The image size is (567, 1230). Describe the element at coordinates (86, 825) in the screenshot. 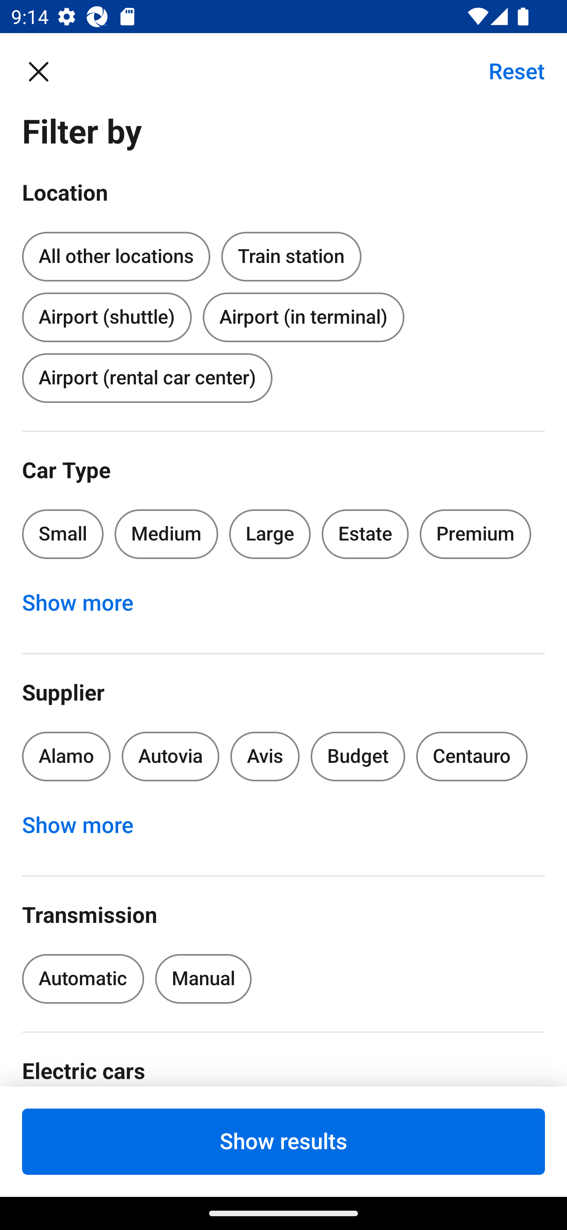

I see `Show more` at that location.